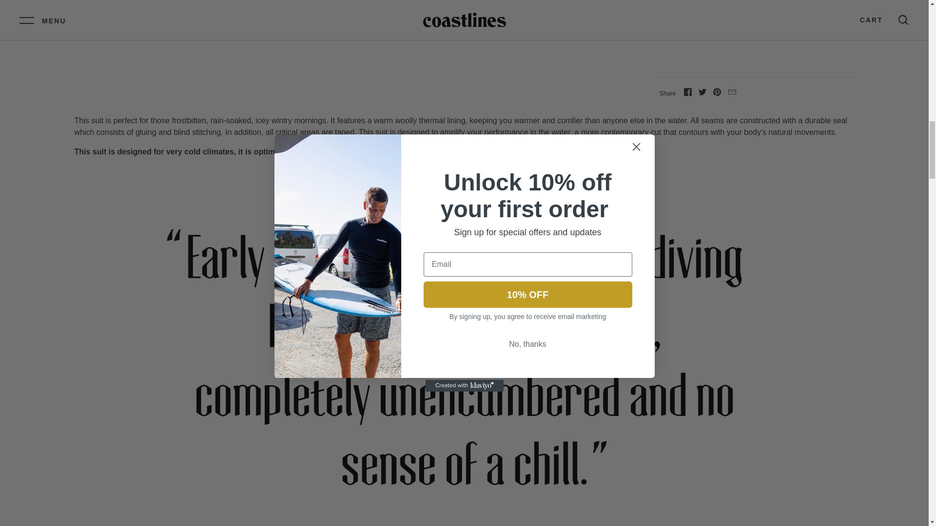 The height and width of the screenshot is (526, 936). I want to click on Facebook, so click(687, 92).